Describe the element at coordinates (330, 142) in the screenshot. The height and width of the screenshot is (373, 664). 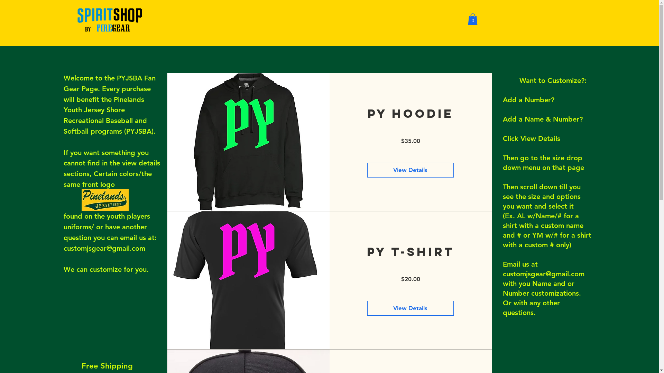
I see `PY Hoodie
$35.00
Price
View Details` at that location.